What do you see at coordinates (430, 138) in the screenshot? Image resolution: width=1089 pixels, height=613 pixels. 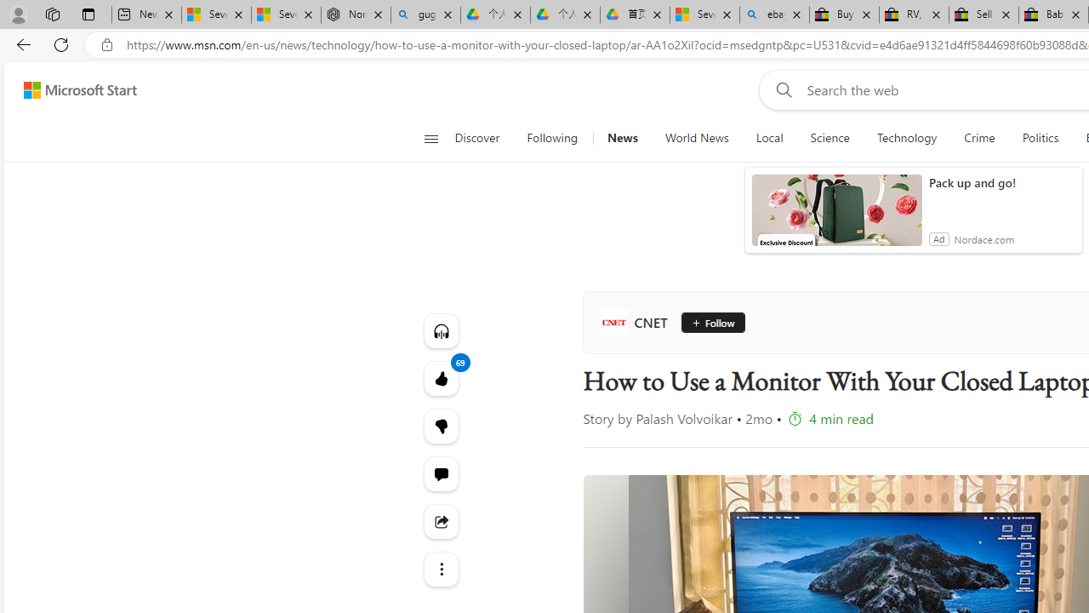 I see `Open navigation menu` at bounding box center [430, 138].